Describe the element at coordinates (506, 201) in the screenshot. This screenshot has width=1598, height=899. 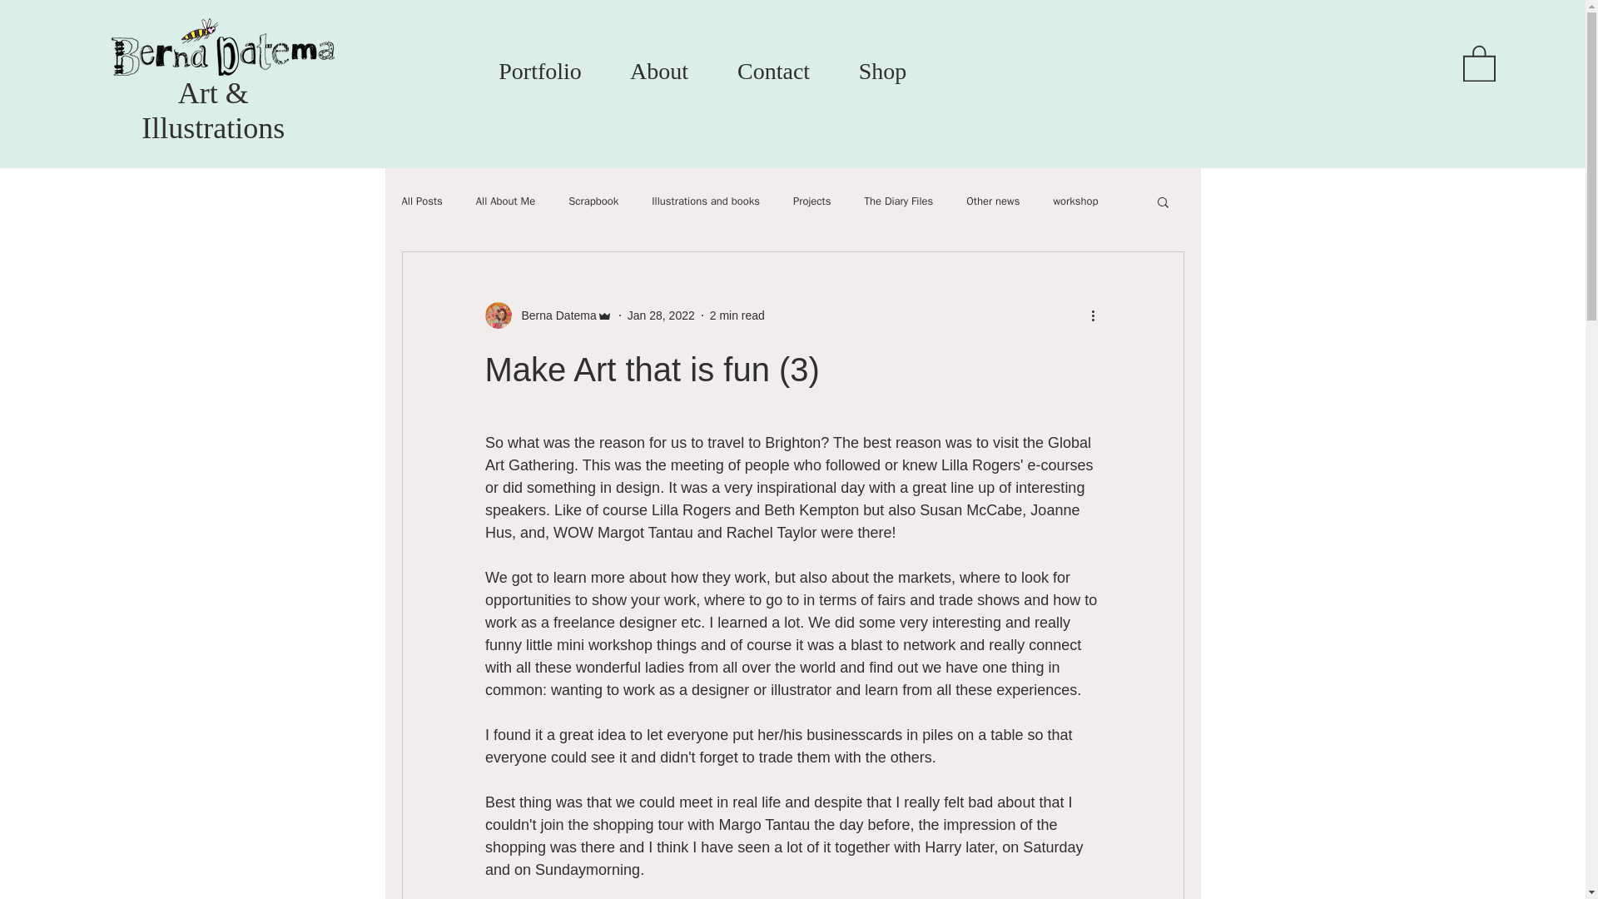
I see `All About Me` at that location.